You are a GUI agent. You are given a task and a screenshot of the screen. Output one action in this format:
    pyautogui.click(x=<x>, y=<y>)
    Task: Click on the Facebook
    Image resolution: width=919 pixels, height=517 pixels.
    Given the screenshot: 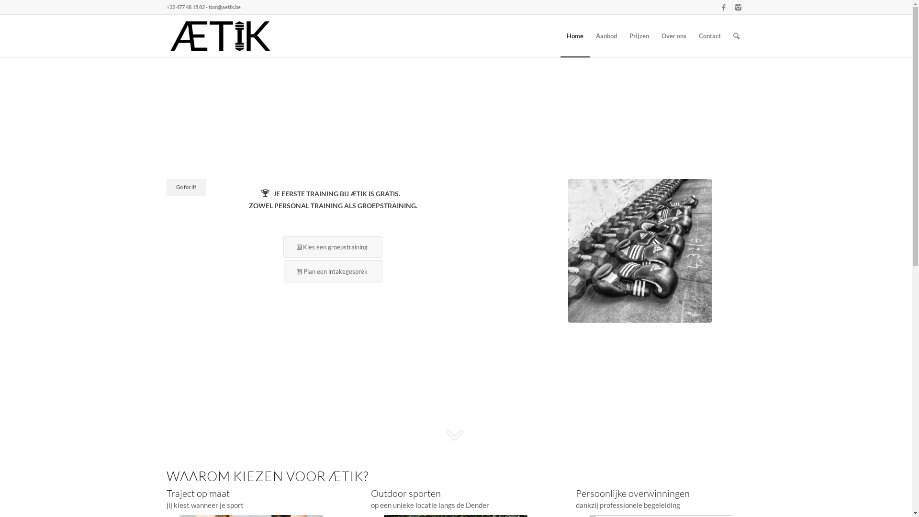 What is the action you would take?
    pyautogui.click(x=724, y=7)
    